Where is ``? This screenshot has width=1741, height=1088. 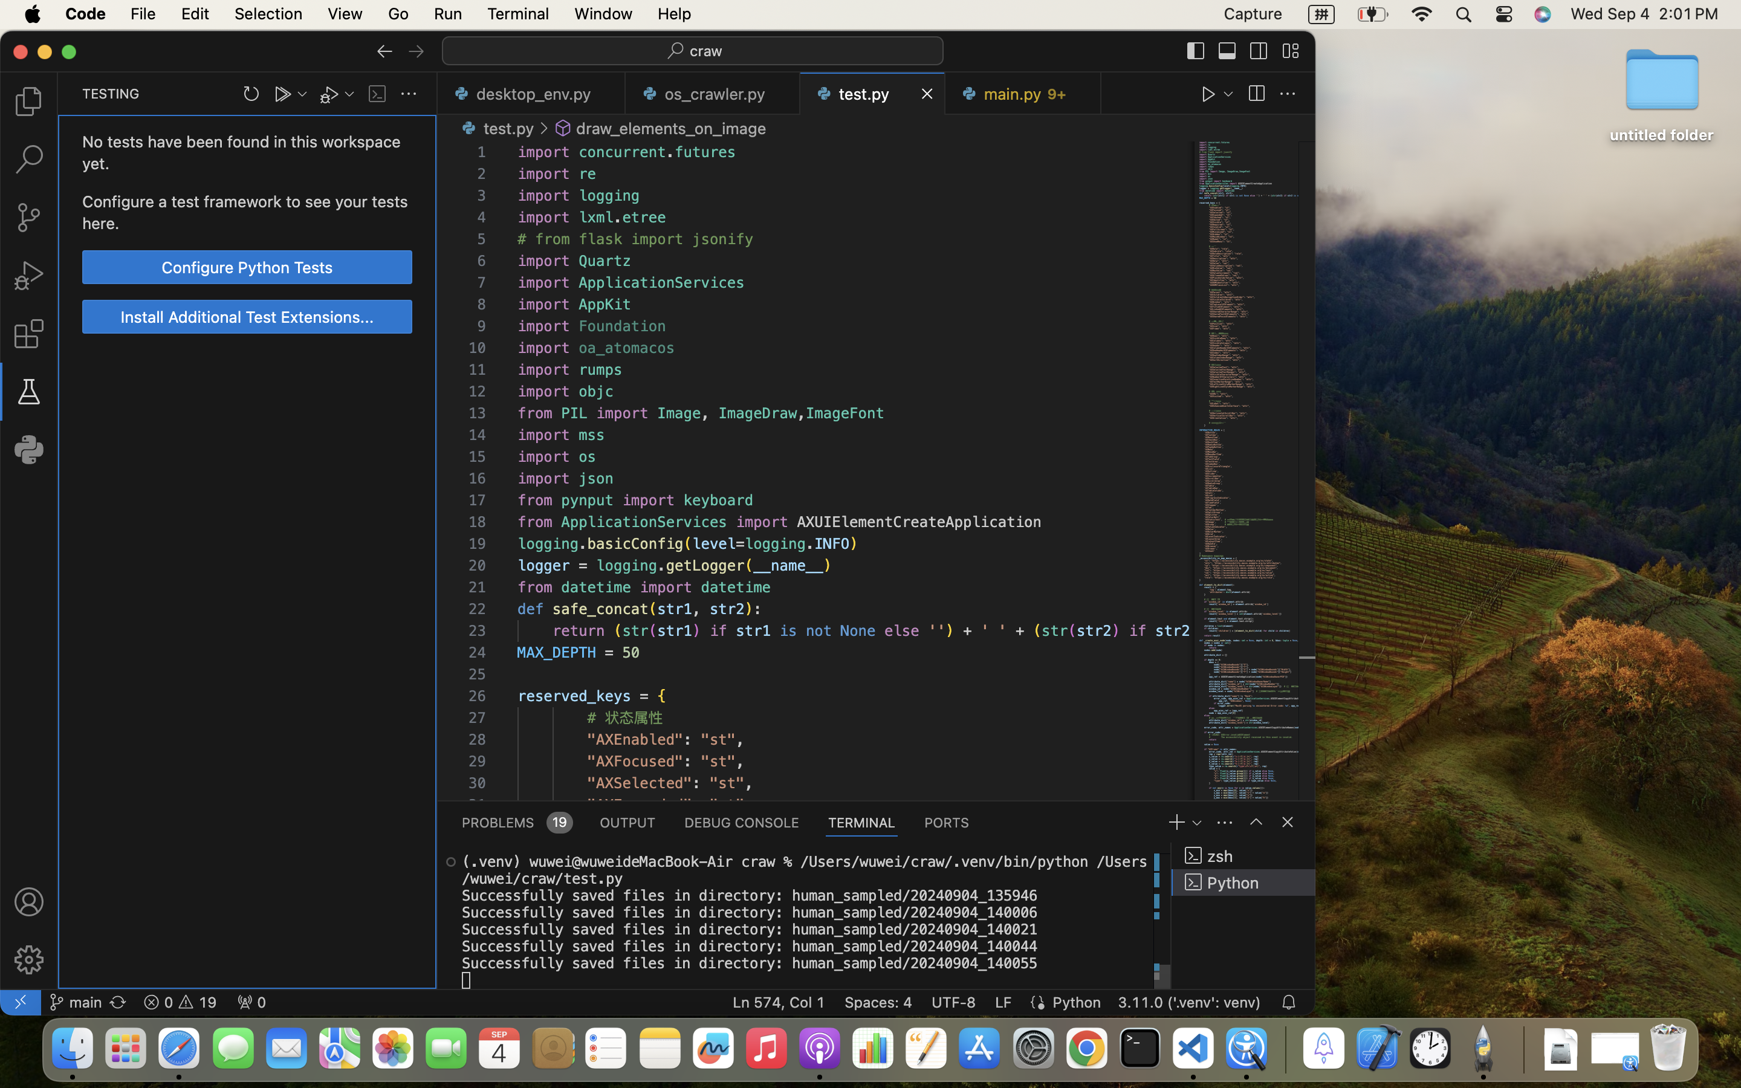  is located at coordinates (1290, 51).